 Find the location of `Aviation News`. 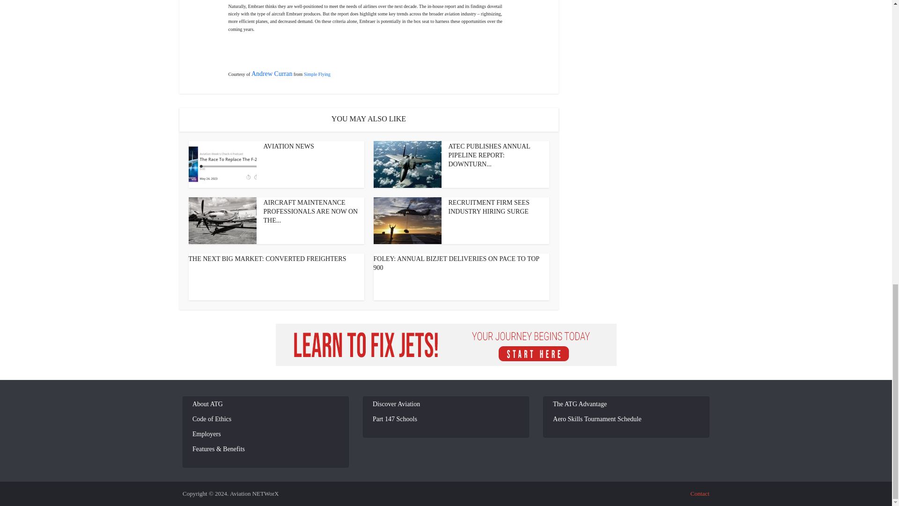

Aviation News is located at coordinates (288, 146).